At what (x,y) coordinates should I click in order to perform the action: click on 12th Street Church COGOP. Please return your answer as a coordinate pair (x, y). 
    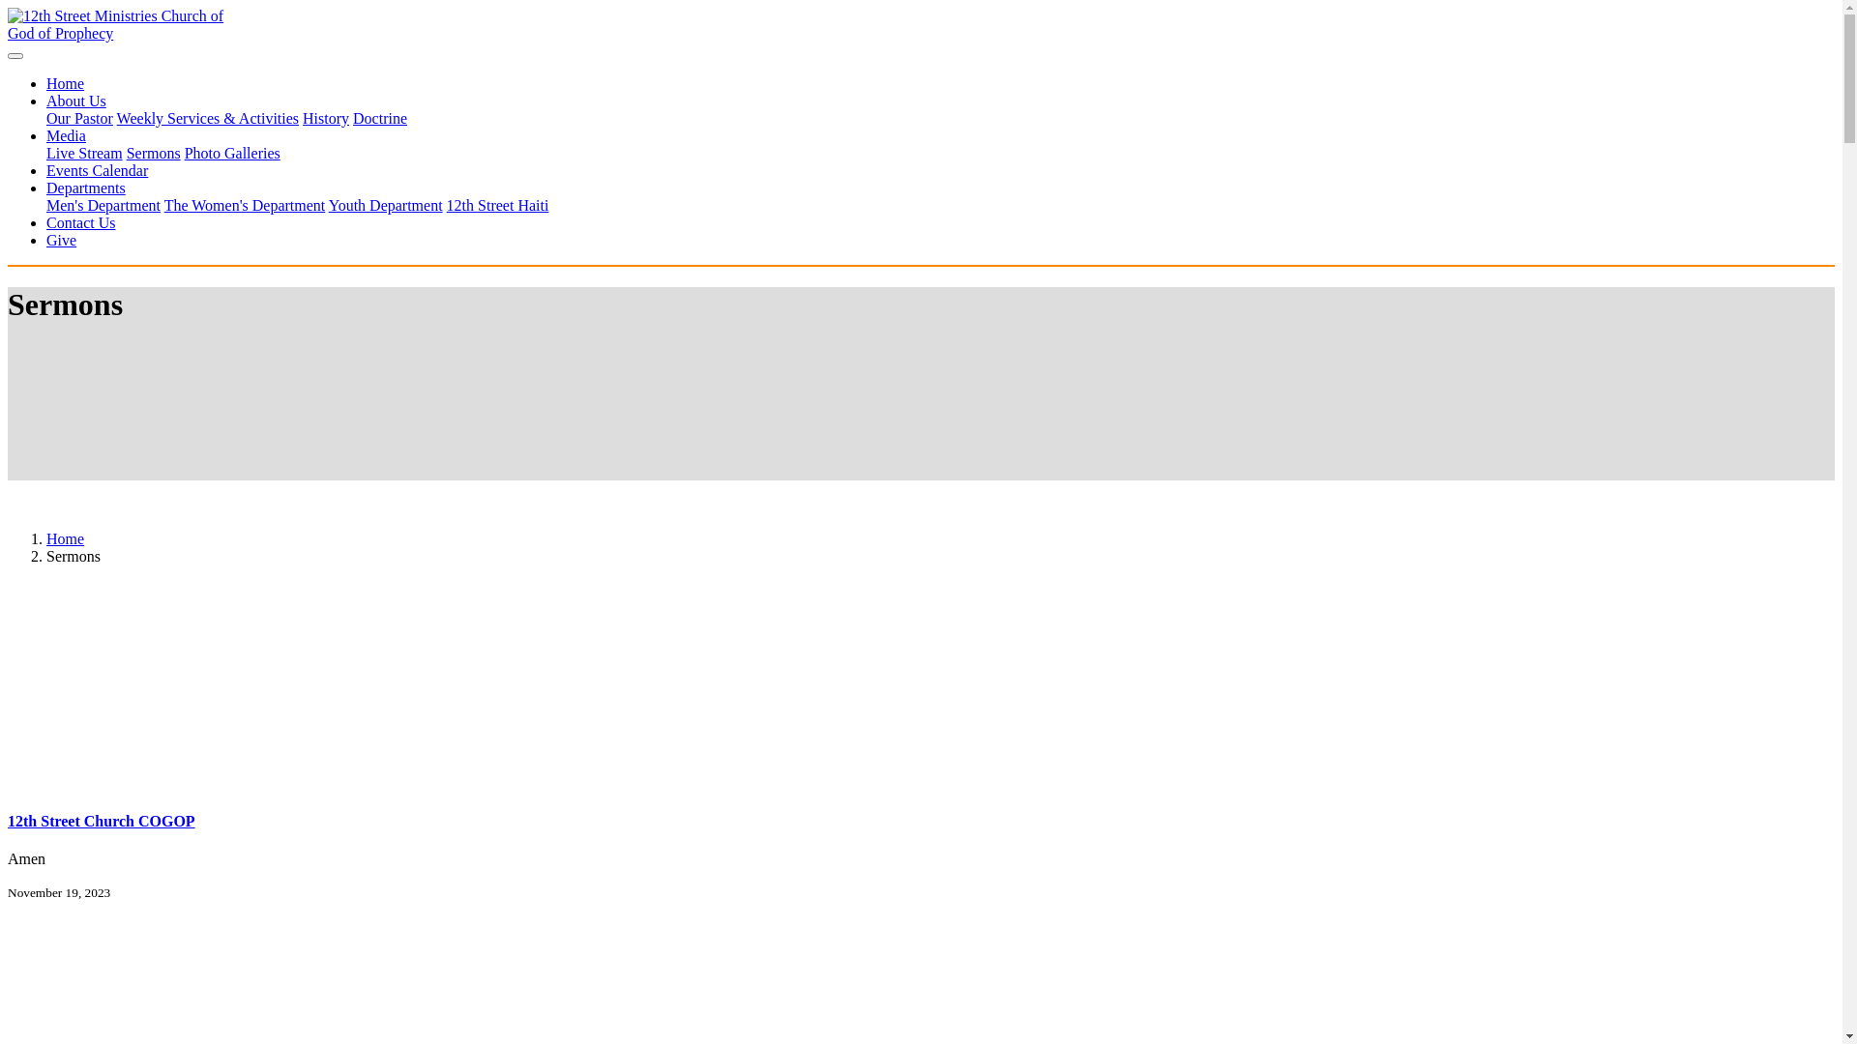
    Looking at the image, I should click on (102, 822).